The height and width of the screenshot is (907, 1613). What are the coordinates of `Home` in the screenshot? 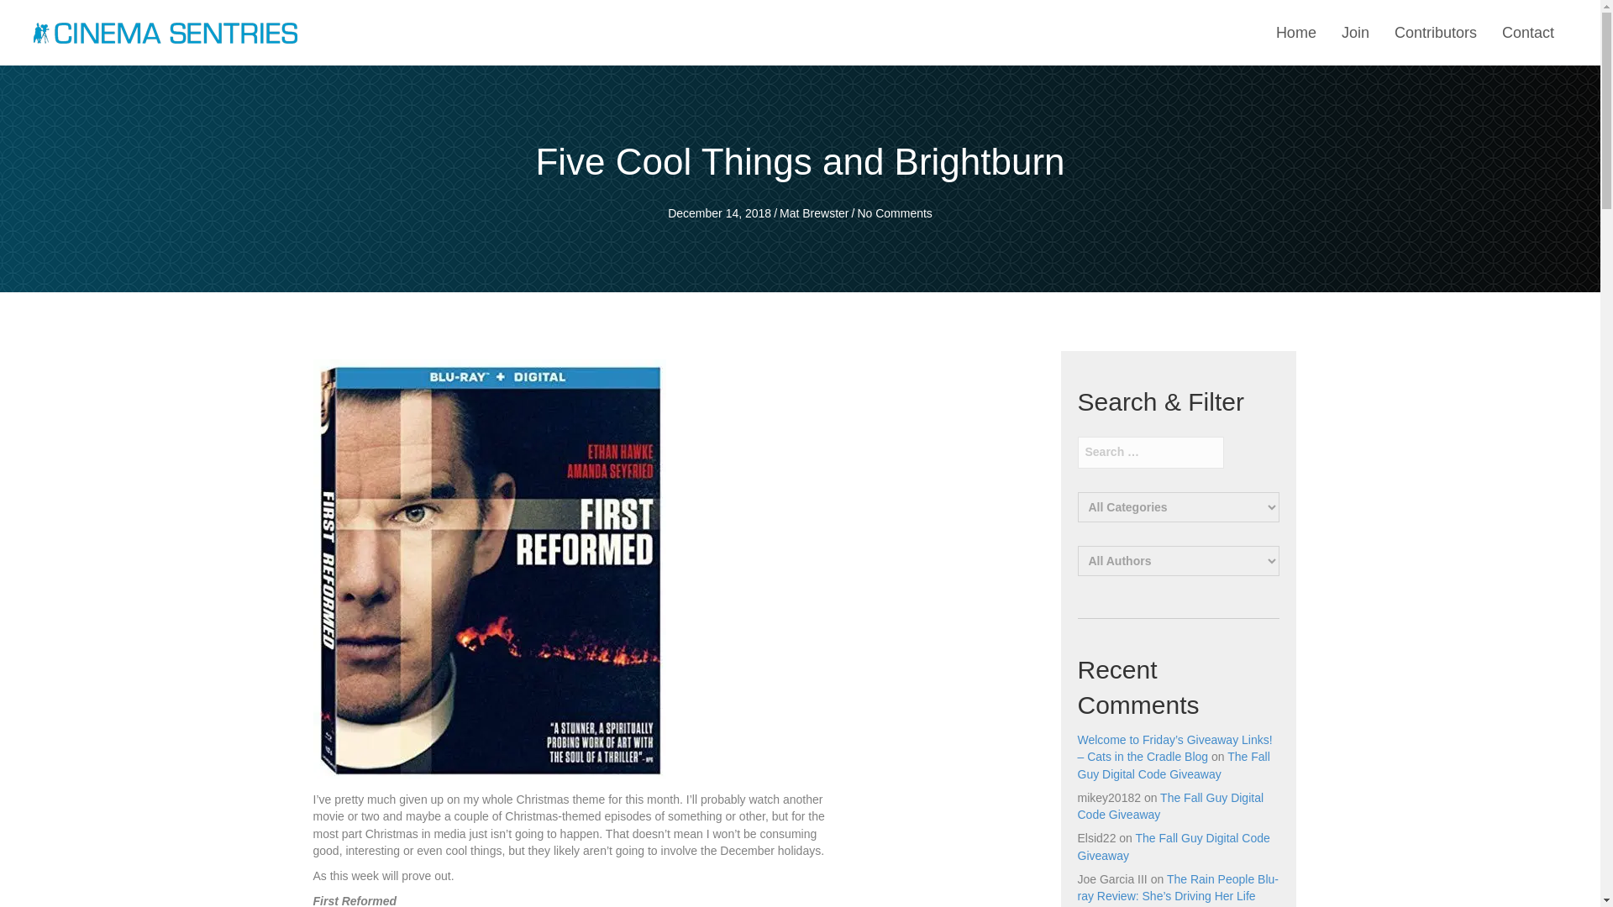 It's located at (1295, 33).